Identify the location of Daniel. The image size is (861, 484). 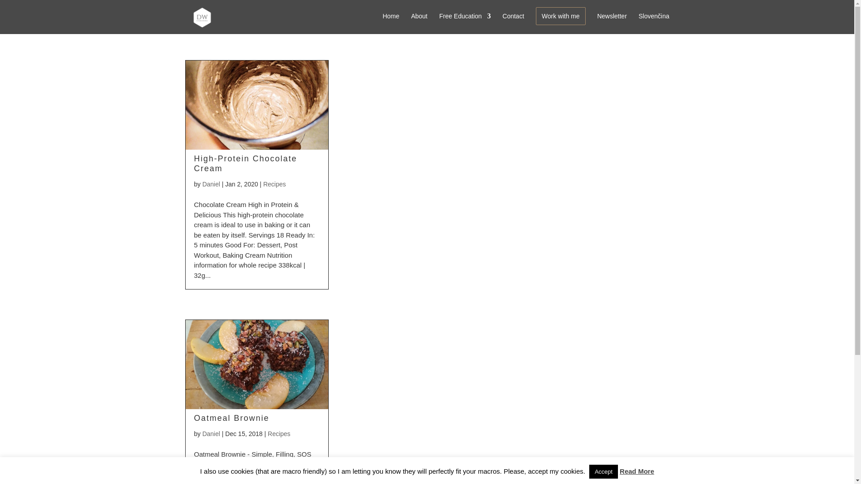
(211, 184).